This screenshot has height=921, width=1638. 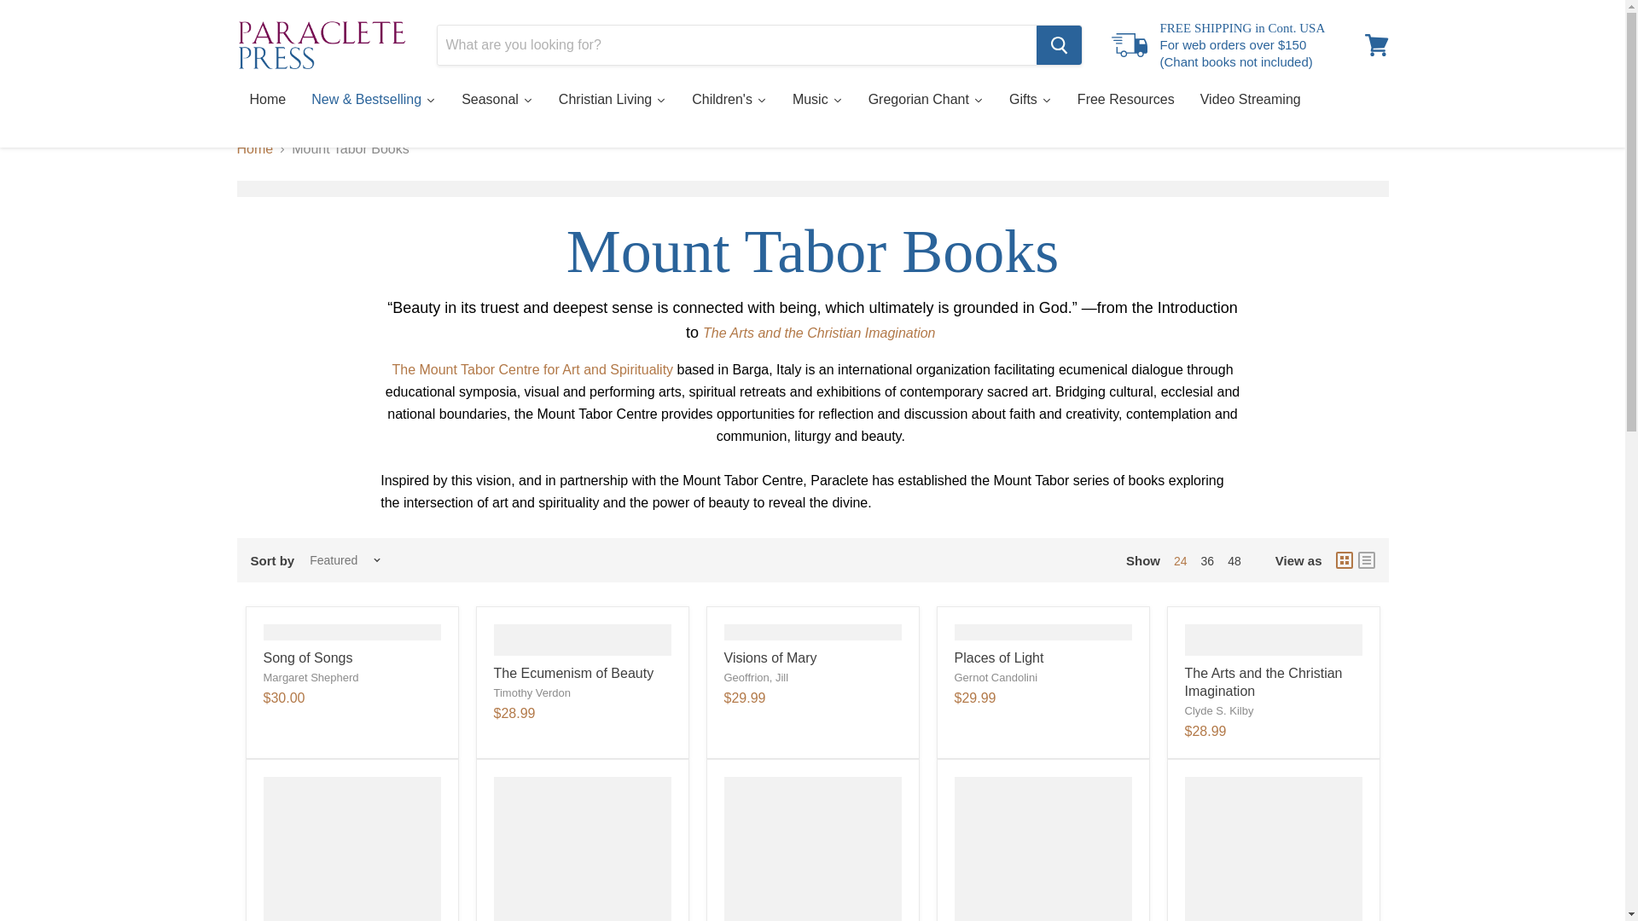 I want to click on View cart, so click(x=1376, y=44).